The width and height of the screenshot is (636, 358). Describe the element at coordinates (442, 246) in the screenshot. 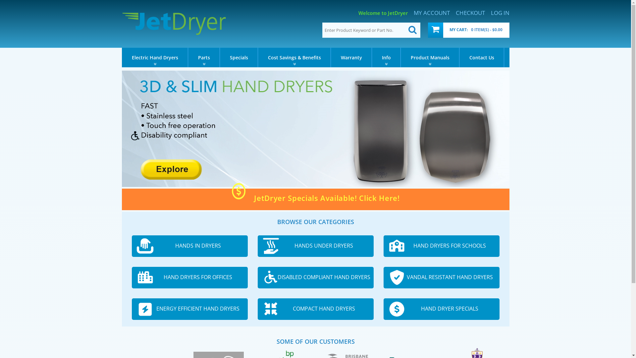

I see `HAND DRYERS FOR SCHOOLS` at that location.